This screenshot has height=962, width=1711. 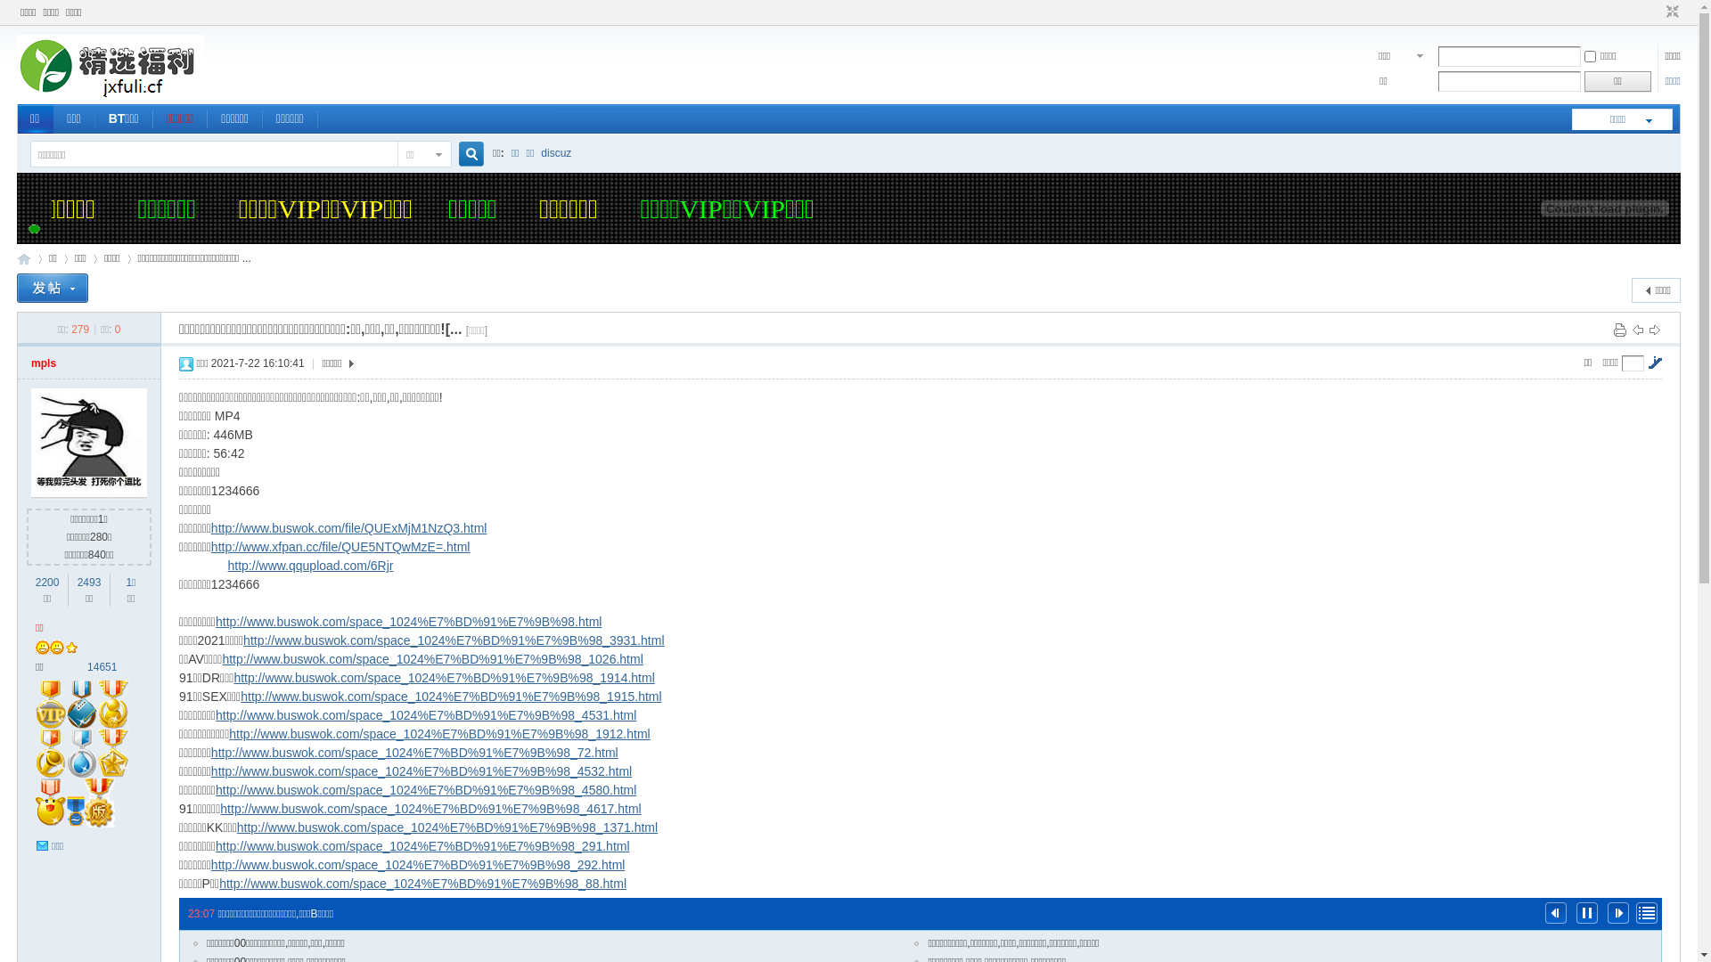 What do you see at coordinates (451, 697) in the screenshot?
I see `http://www.buswok.com/space_1024%E7%BD%91%E7%9B%98_1915.html` at bounding box center [451, 697].